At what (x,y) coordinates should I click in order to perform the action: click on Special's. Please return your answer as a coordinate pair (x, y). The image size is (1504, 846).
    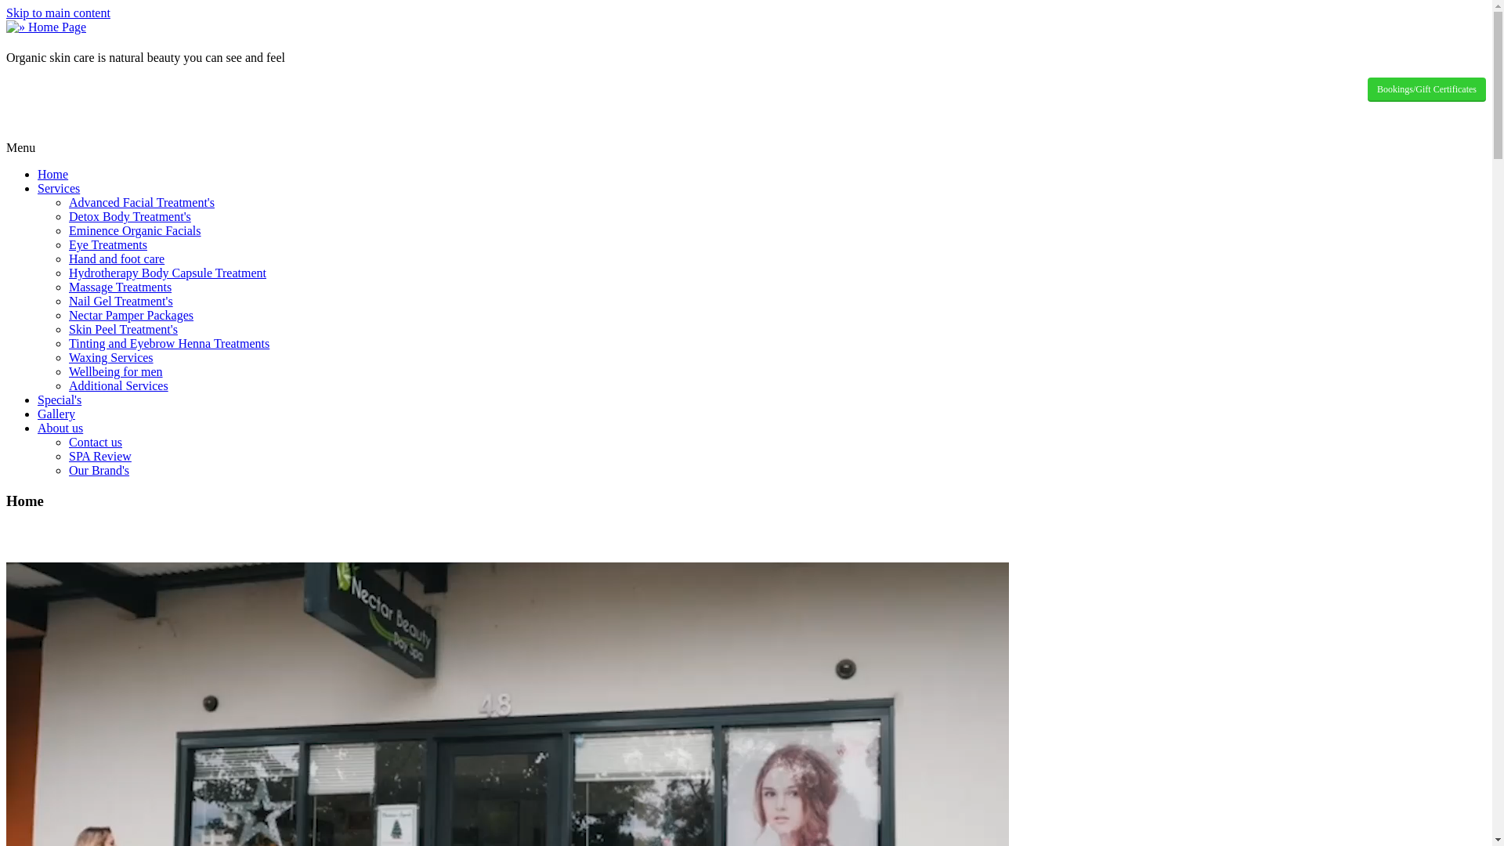
    Looking at the image, I should click on (60, 399).